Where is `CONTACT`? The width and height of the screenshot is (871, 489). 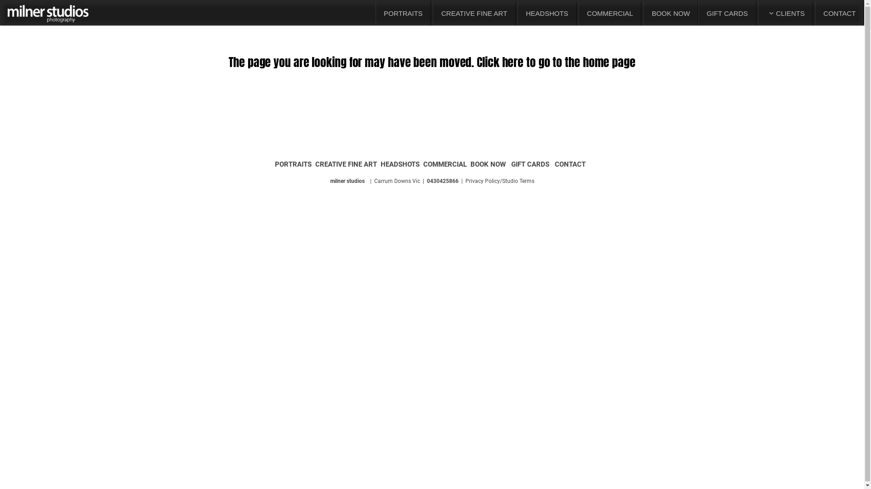
CONTACT is located at coordinates (840, 14).